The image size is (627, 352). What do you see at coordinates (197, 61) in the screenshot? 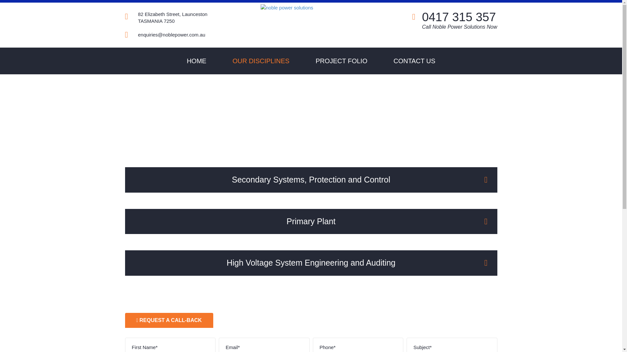
I see `HOME` at bounding box center [197, 61].